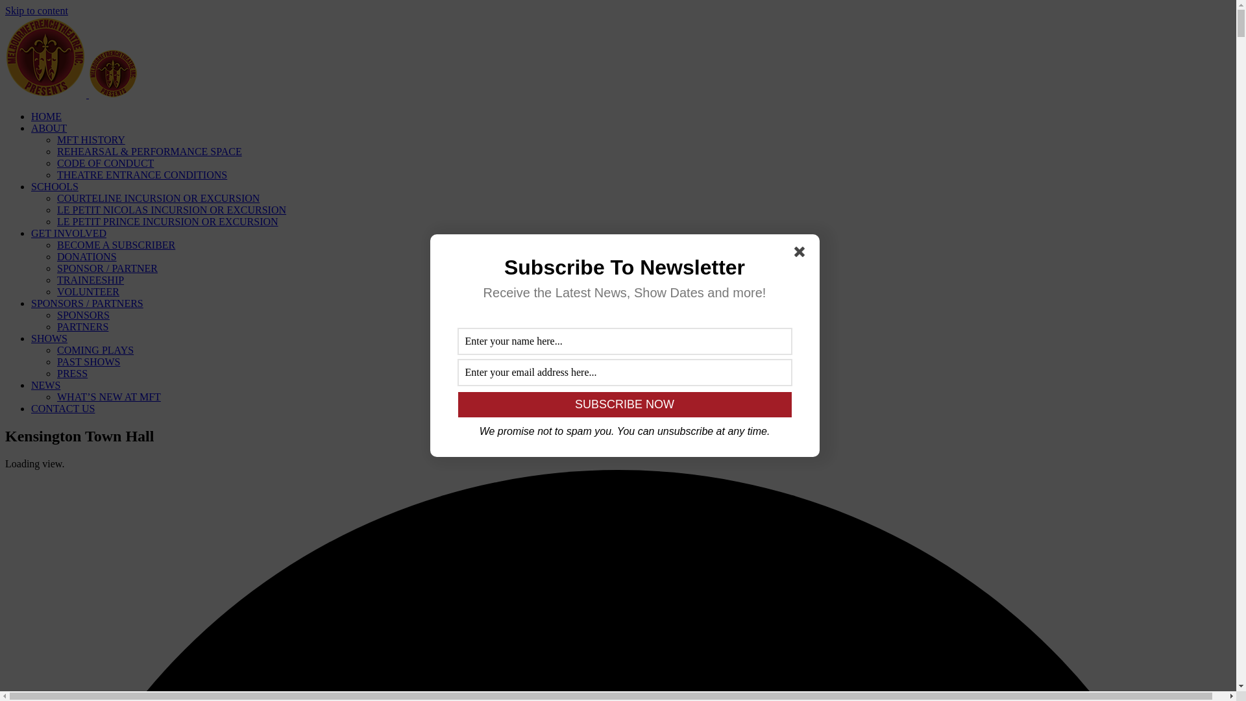 Image resolution: width=1246 pixels, height=701 pixels. I want to click on PAST SHOWS, so click(88, 362).